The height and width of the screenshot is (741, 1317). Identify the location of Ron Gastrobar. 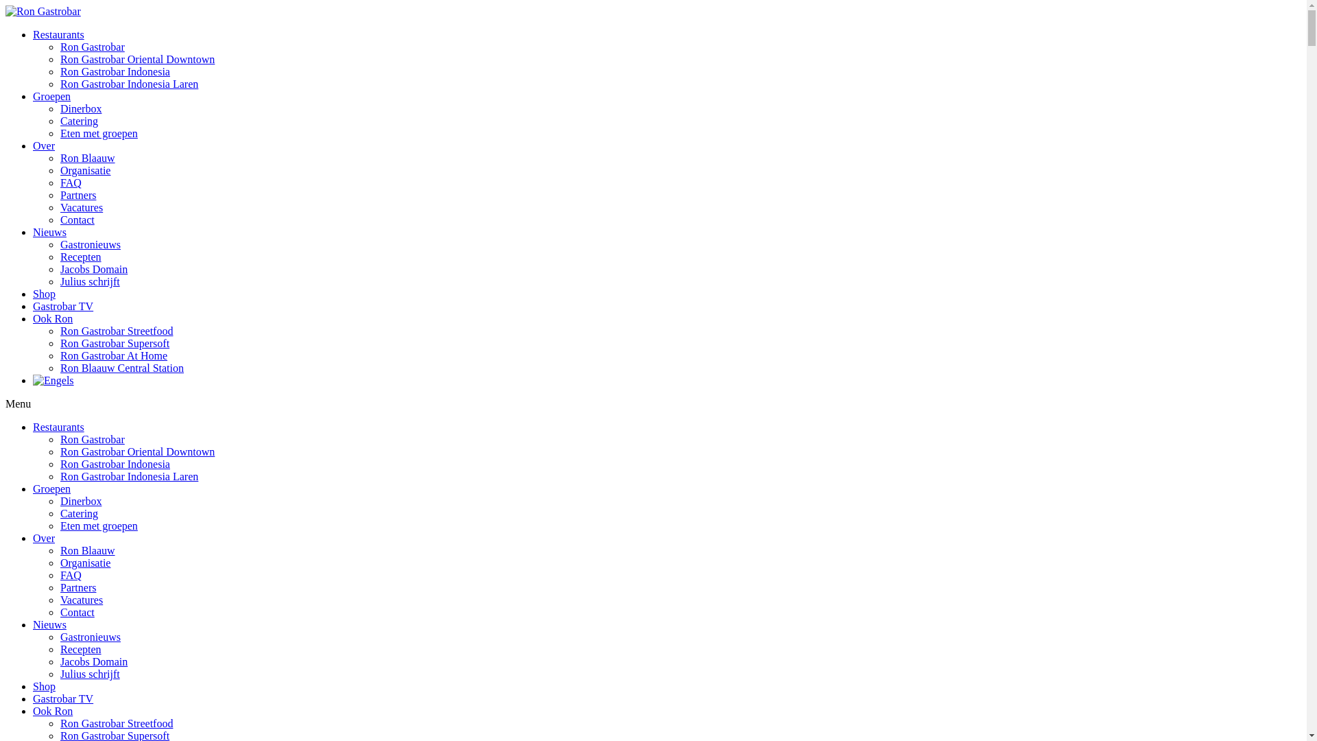
(93, 47).